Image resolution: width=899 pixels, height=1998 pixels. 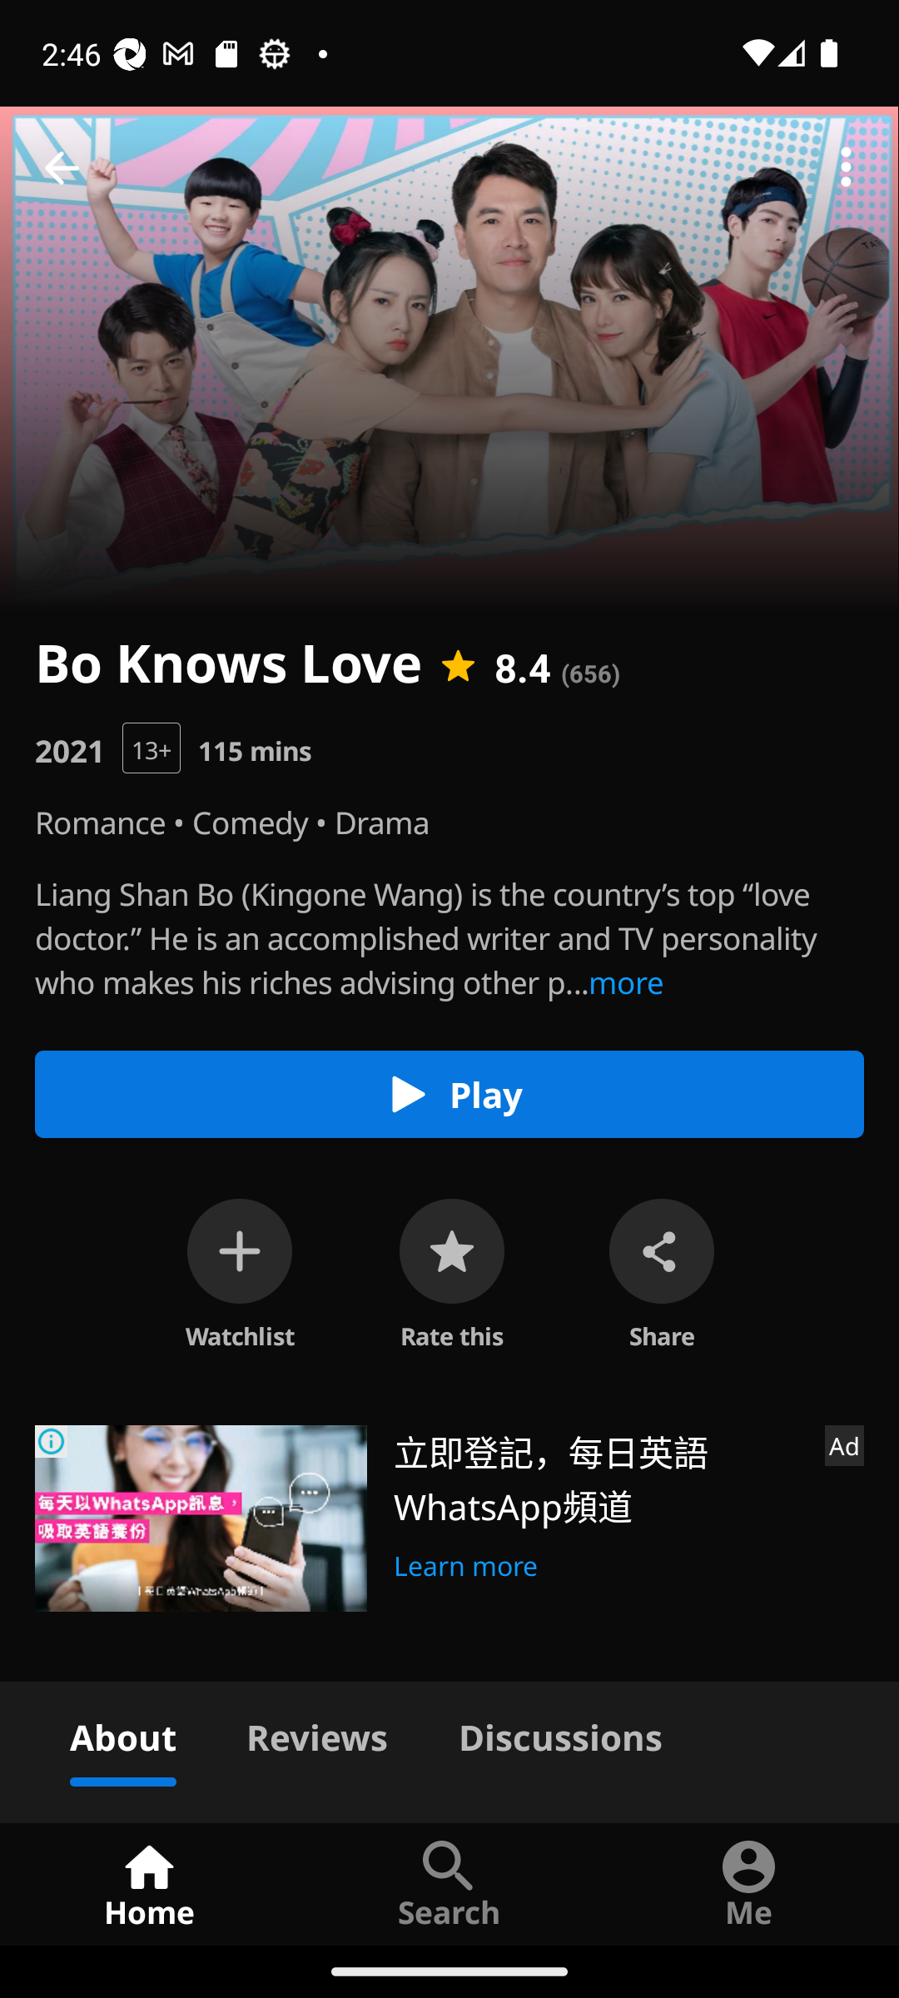 I want to click on Discussions, so click(x=560, y=1733).